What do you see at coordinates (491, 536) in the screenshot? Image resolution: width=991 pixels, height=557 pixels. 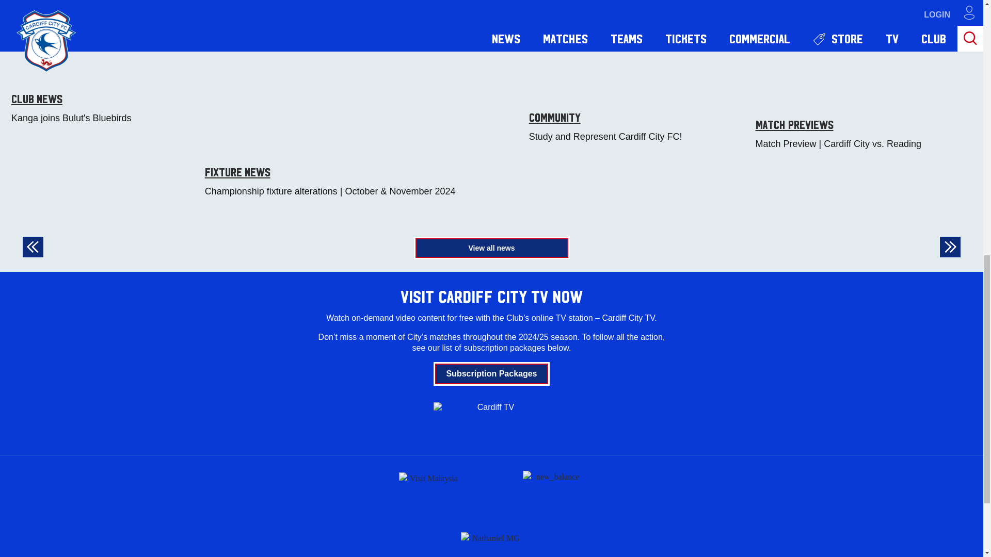 I see `Nathaniel Cars` at bounding box center [491, 536].